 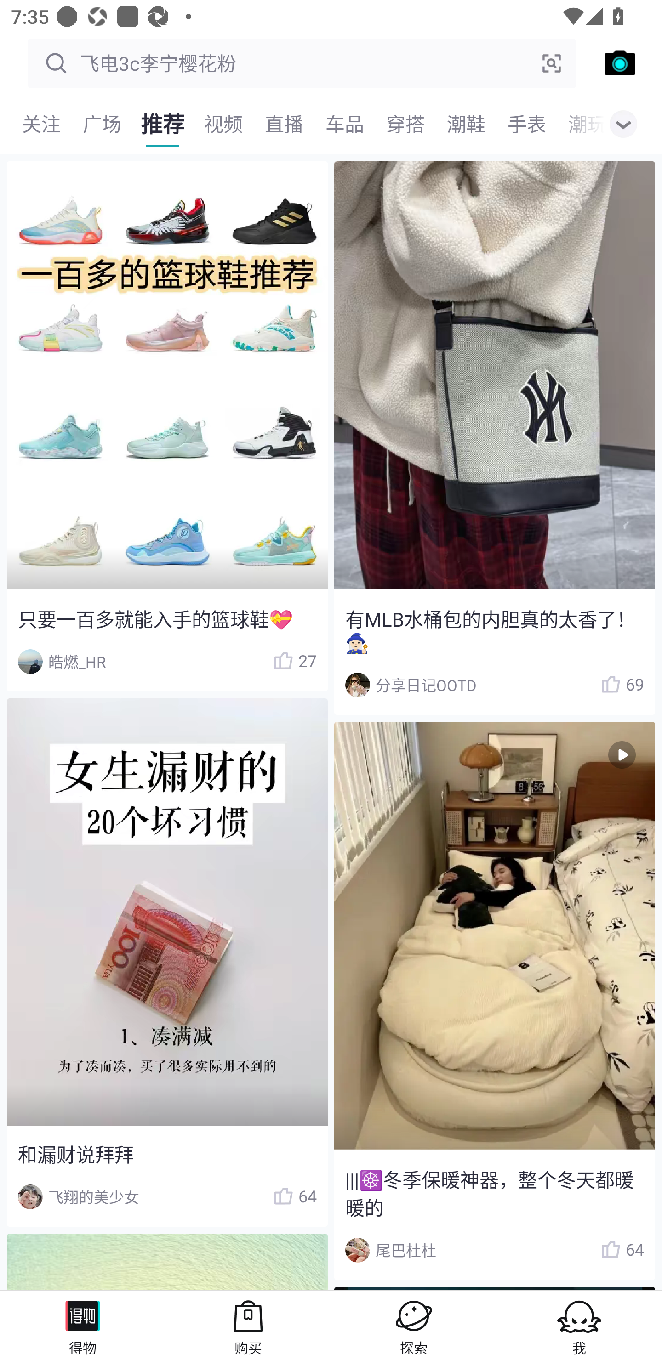 What do you see at coordinates (248, 1325) in the screenshot?
I see `购买` at bounding box center [248, 1325].